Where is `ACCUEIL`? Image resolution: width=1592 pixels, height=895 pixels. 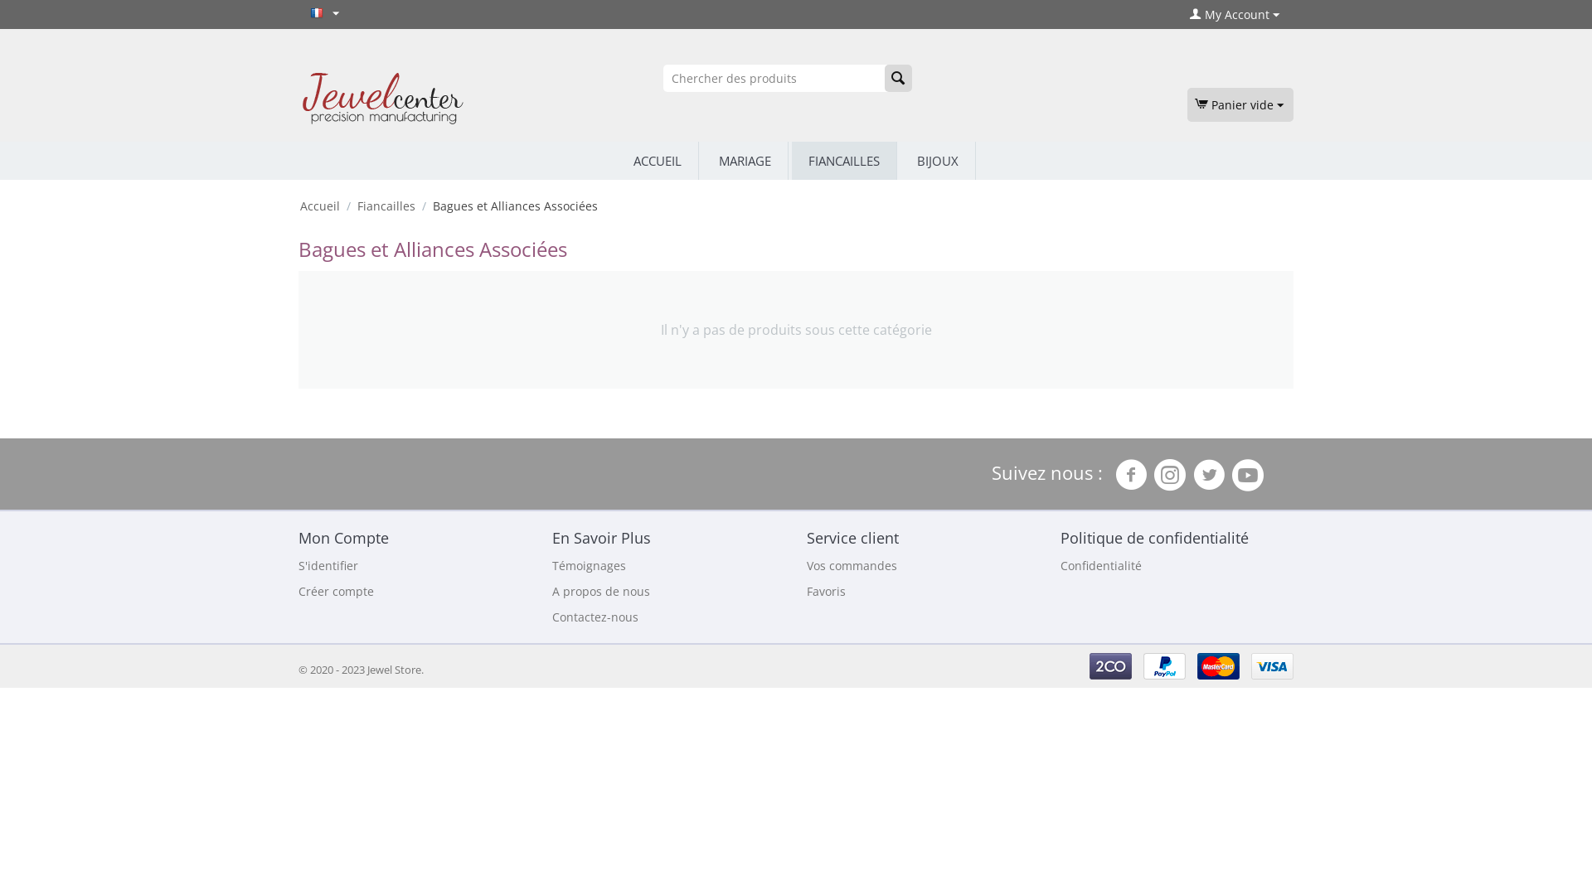 ACCUEIL is located at coordinates (658, 161).